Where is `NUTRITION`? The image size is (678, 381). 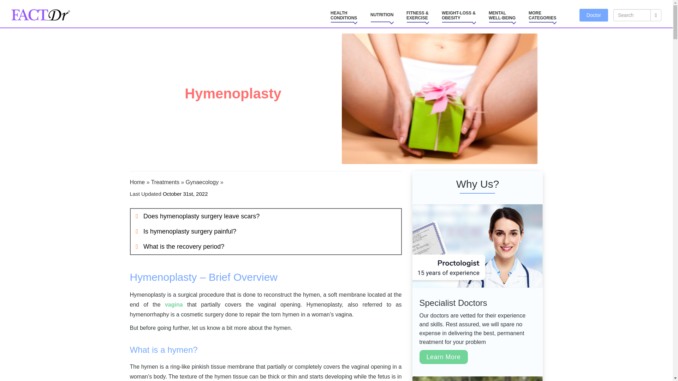 NUTRITION is located at coordinates (344, 16).